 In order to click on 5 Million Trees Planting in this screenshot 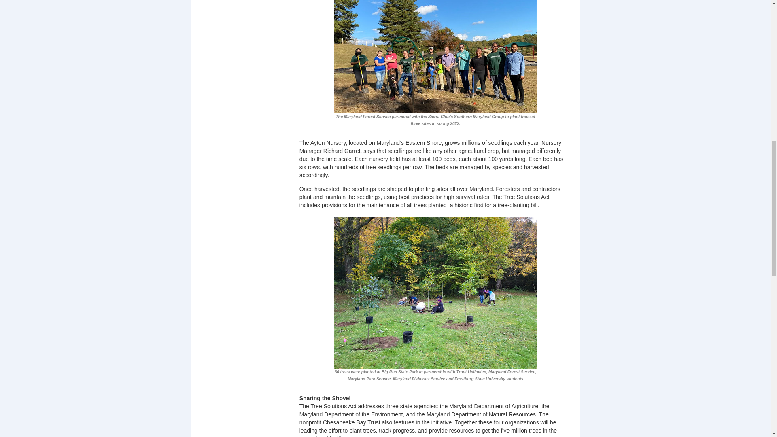, I will do `click(435, 292)`.